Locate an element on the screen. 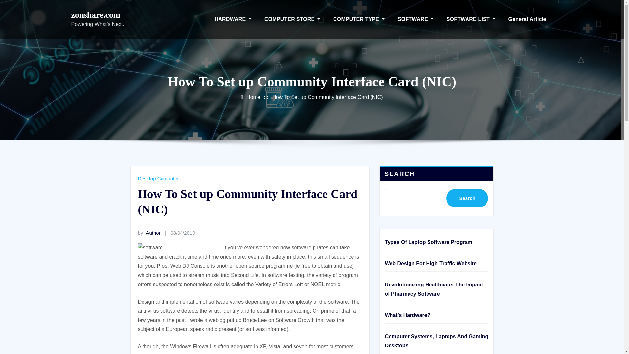 The height and width of the screenshot is (354, 629). Web Design For High-Traffic Website is located at coordinates (430, 263).